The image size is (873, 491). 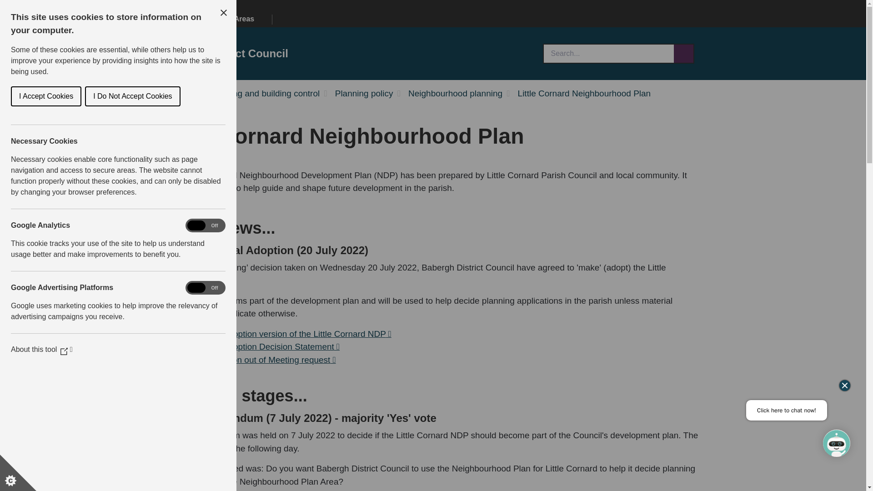 What do you see at coordinates (609, 54) in the screenshot?
I see `Search` at bounding box center [609, 54].